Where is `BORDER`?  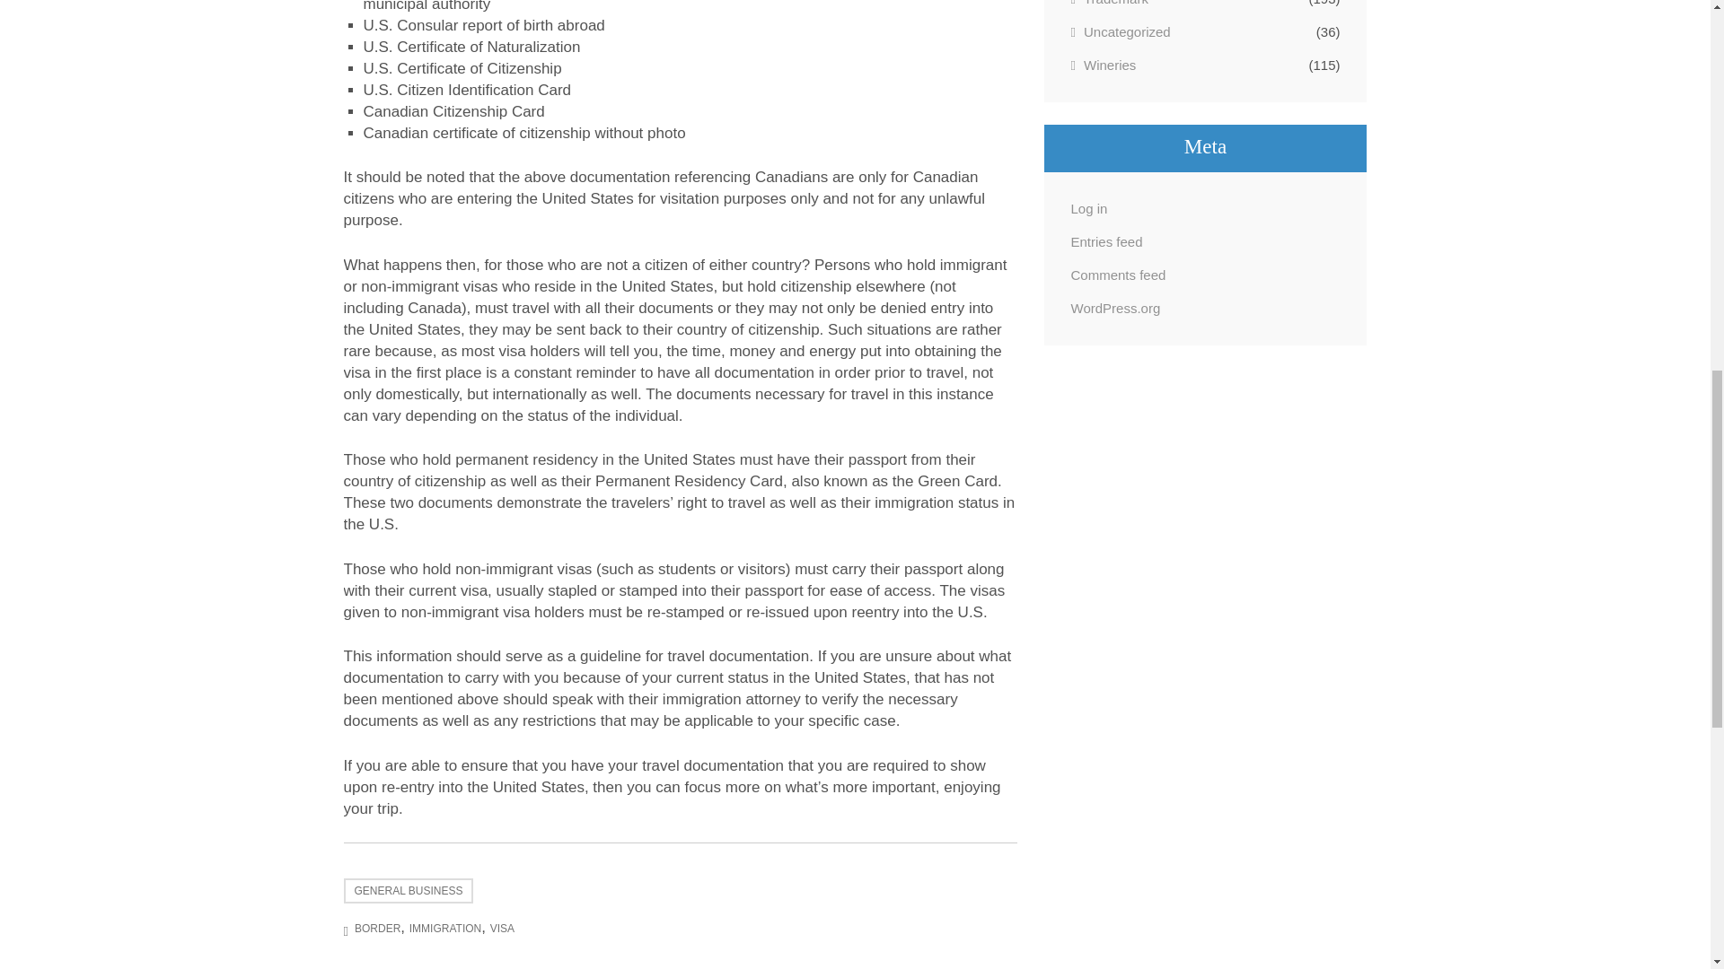
BORDER is located at coordinates (377, 929).